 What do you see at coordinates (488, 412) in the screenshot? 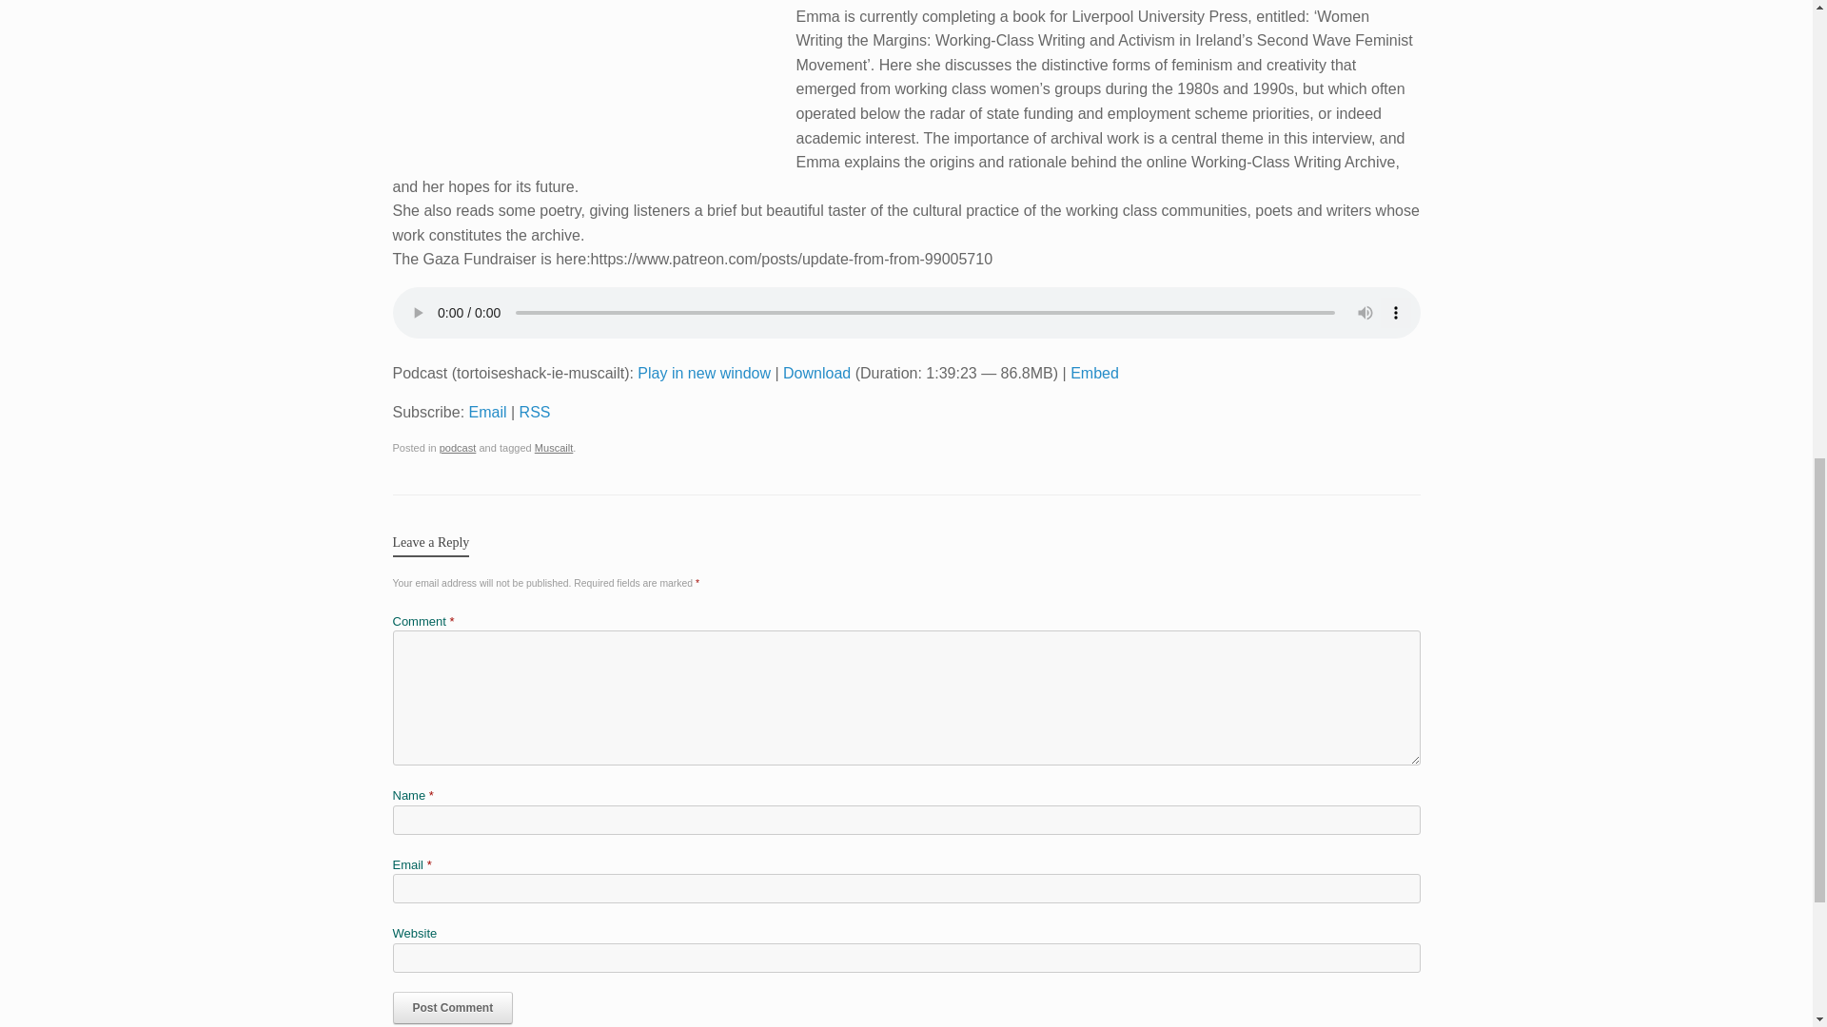
I see `Email` at bounding box center [488, 412].